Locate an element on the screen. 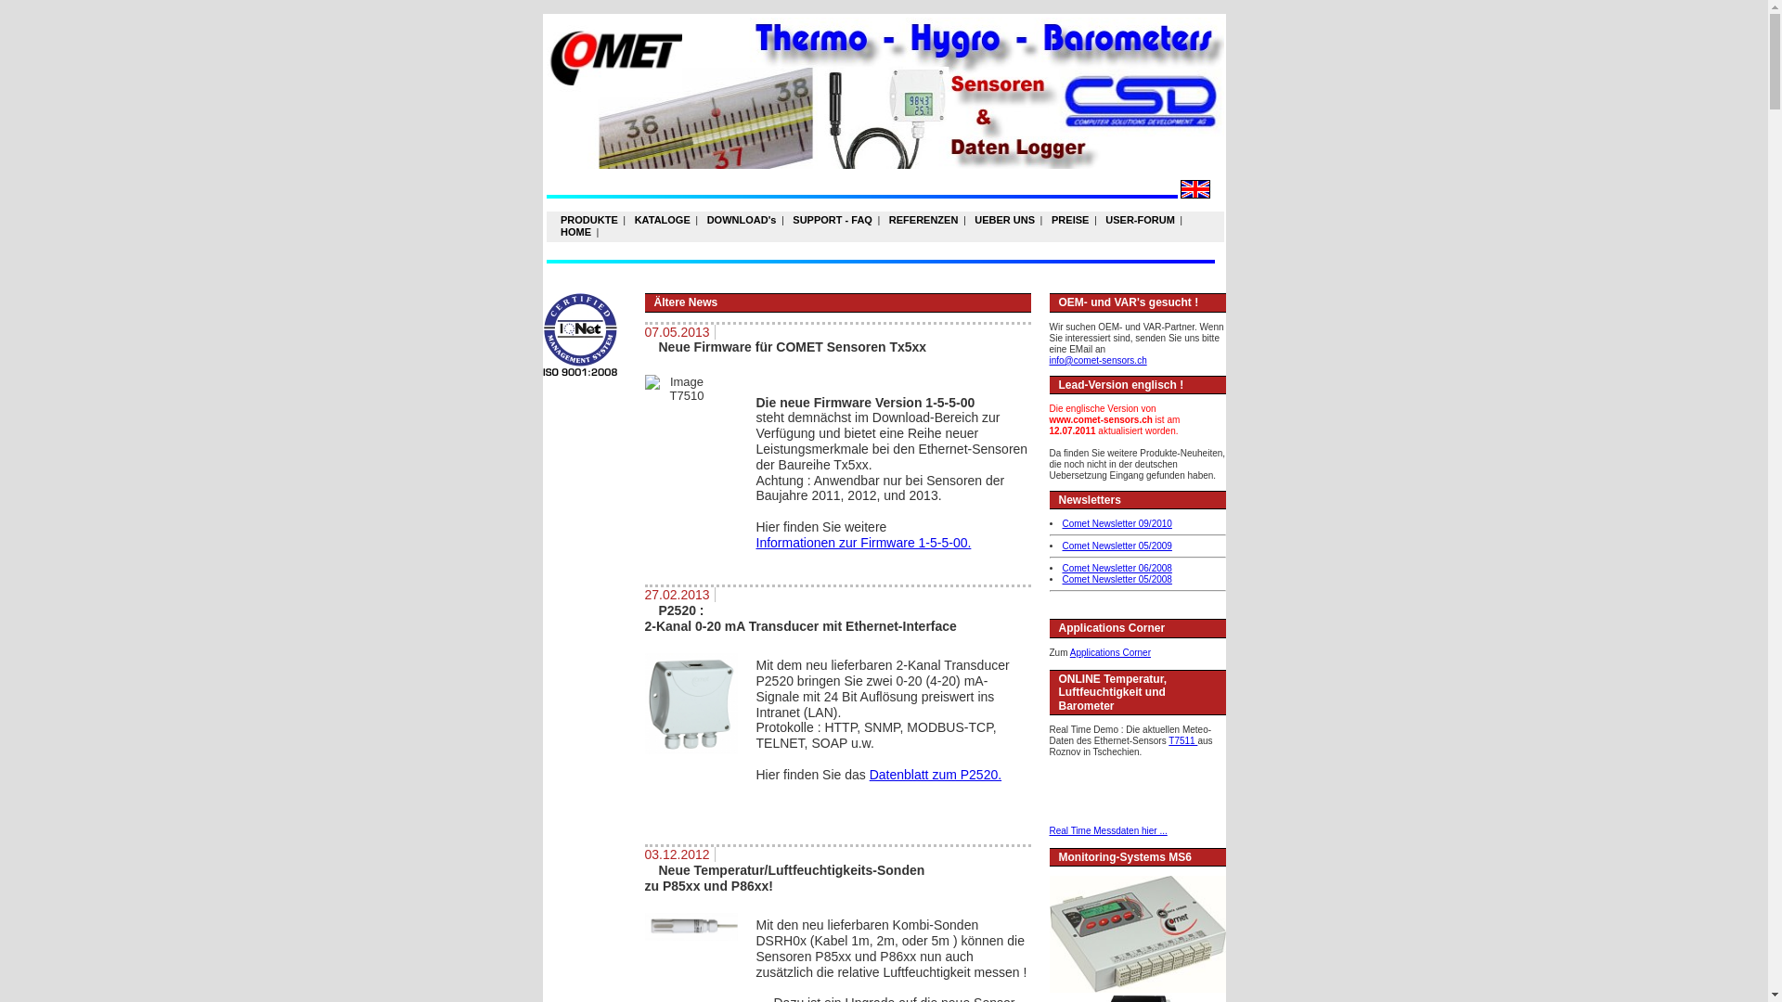 The width and height of the screenshot is (1782, 1002). HOME is located at coordinates (575, 232).